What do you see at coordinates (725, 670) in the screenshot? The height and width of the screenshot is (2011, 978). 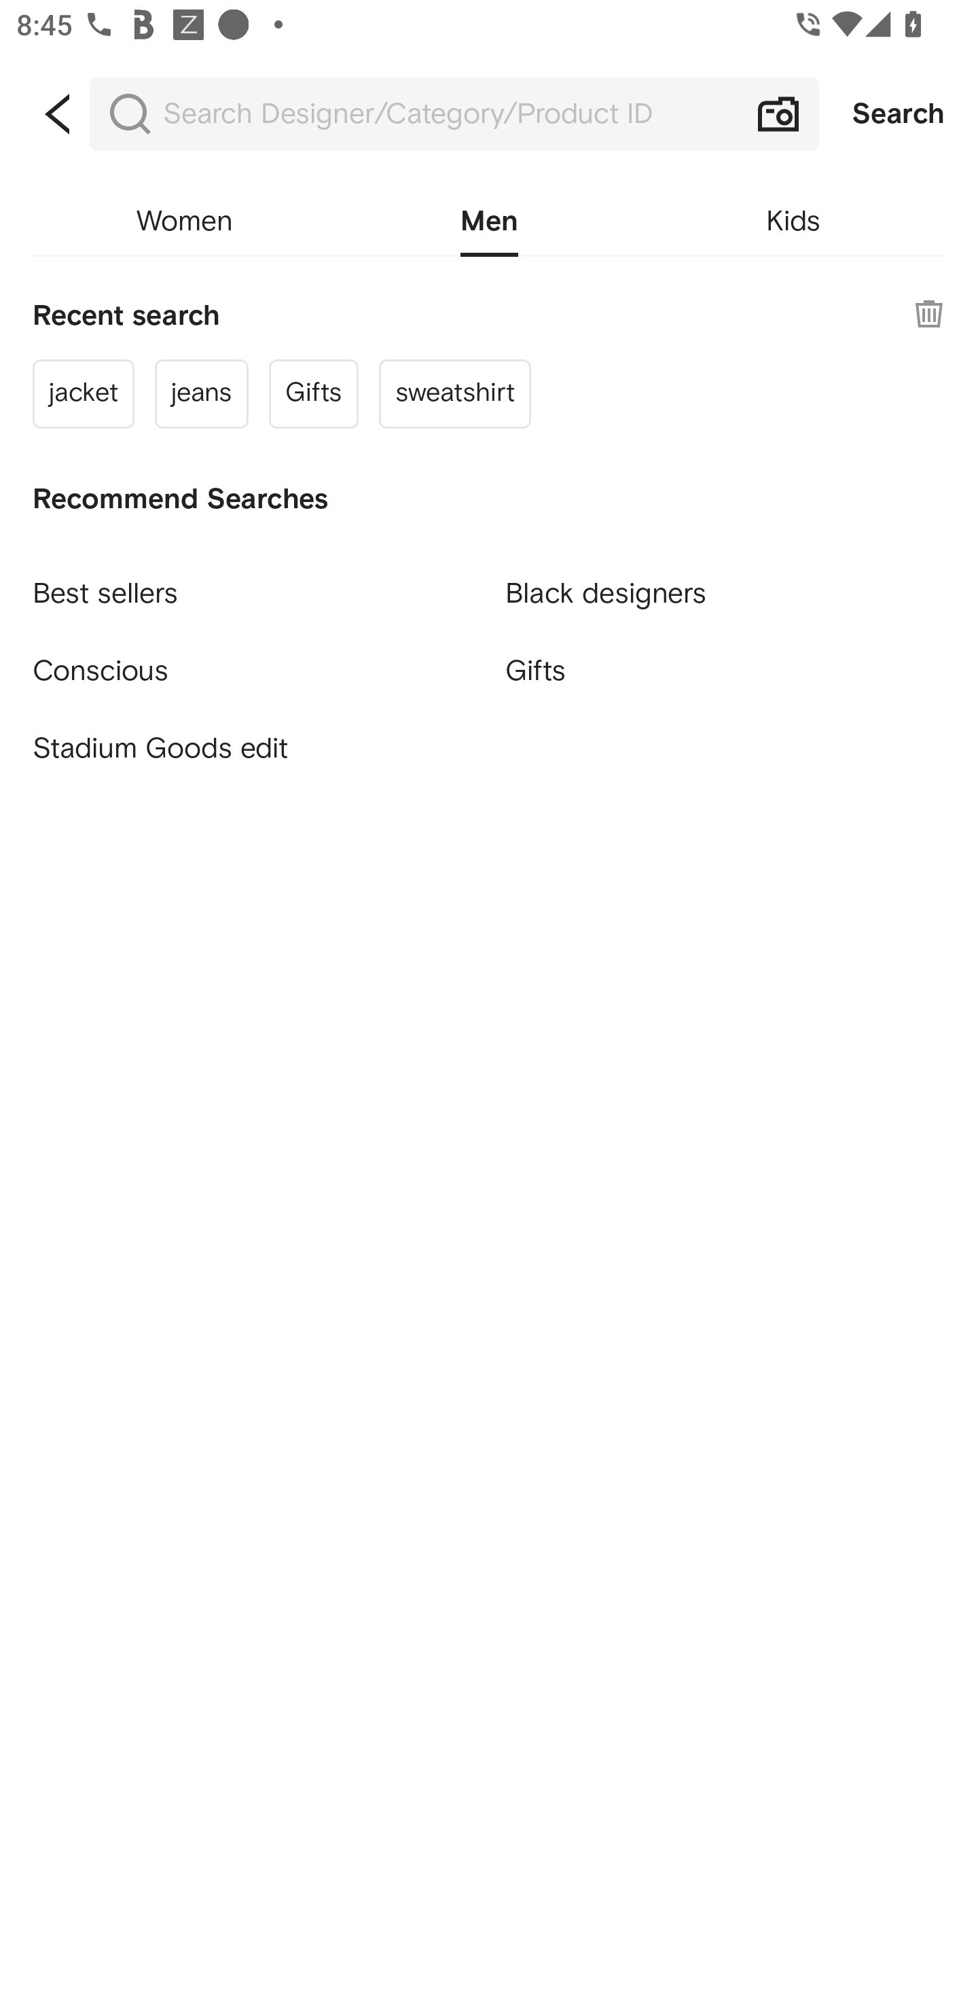 I see `Gifts` at bounding box center [725, 670].